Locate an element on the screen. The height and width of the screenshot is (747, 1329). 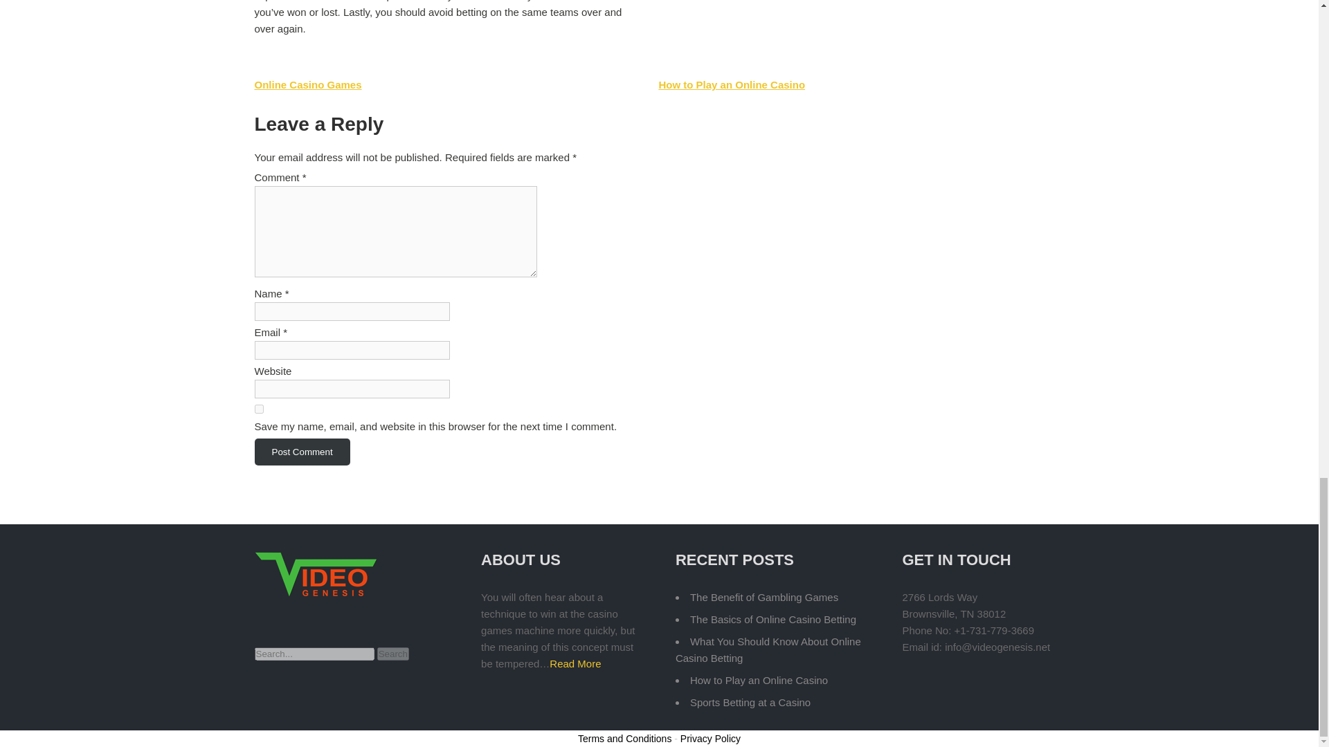
Post Comment is located at coordinates (302, 451).